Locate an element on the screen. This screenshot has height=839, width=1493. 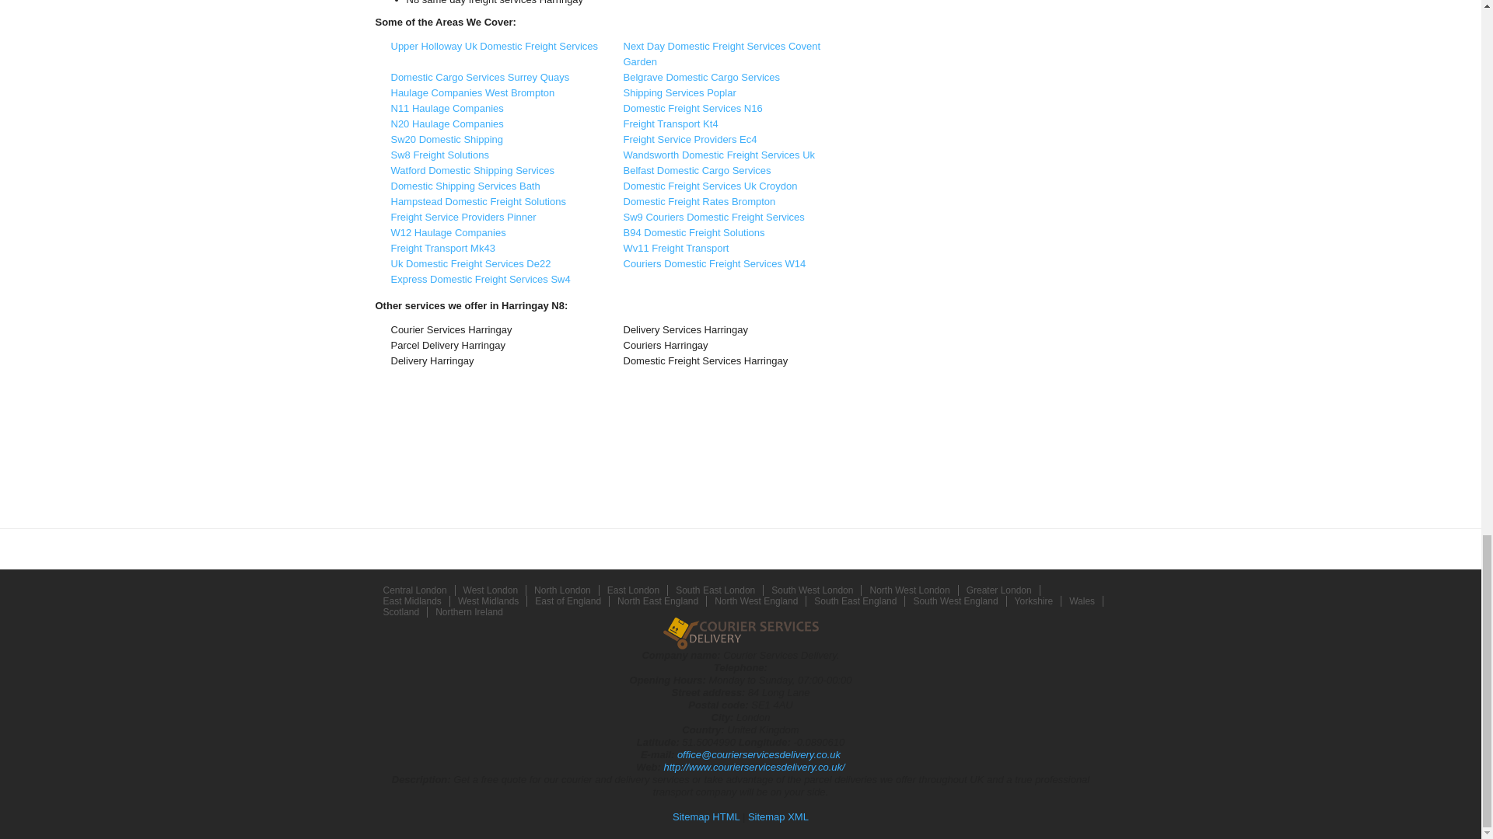
Shipping Services Poplar is located at coordinates (680, 93).